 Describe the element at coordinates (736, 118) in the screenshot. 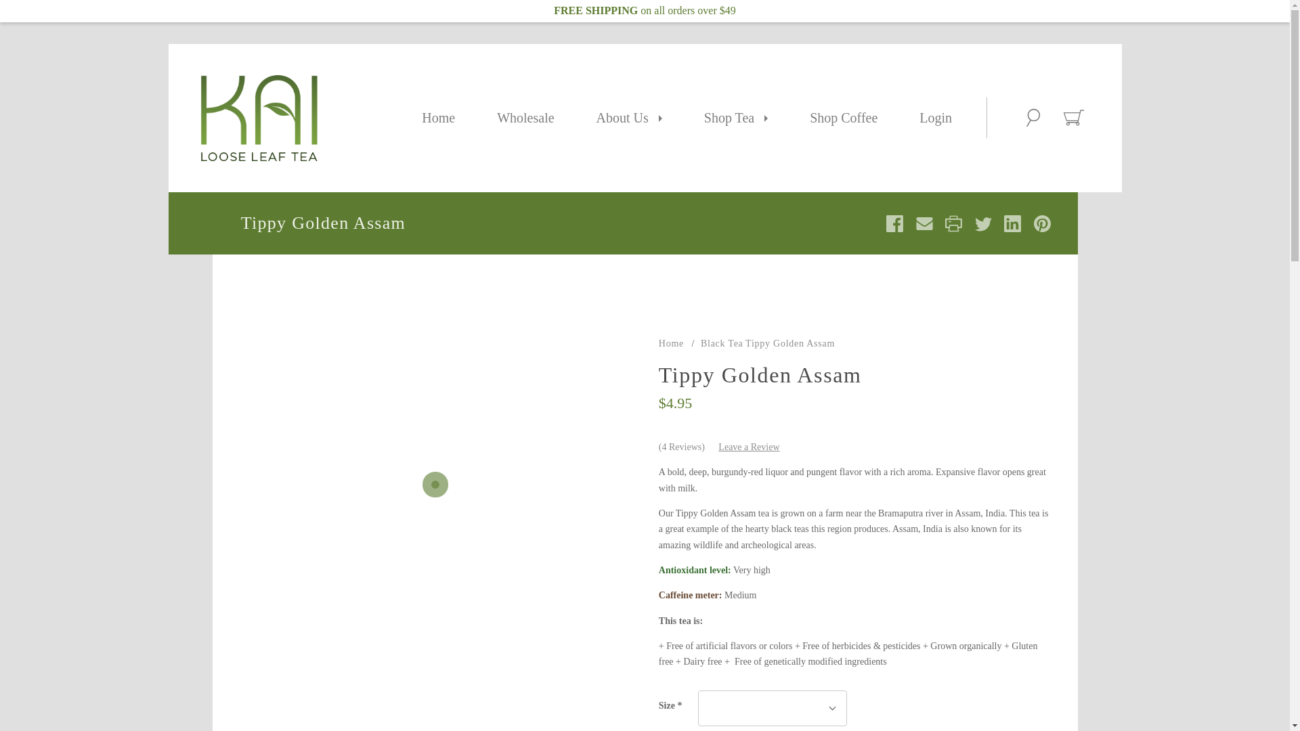

I see `Shop Tea` at that location.